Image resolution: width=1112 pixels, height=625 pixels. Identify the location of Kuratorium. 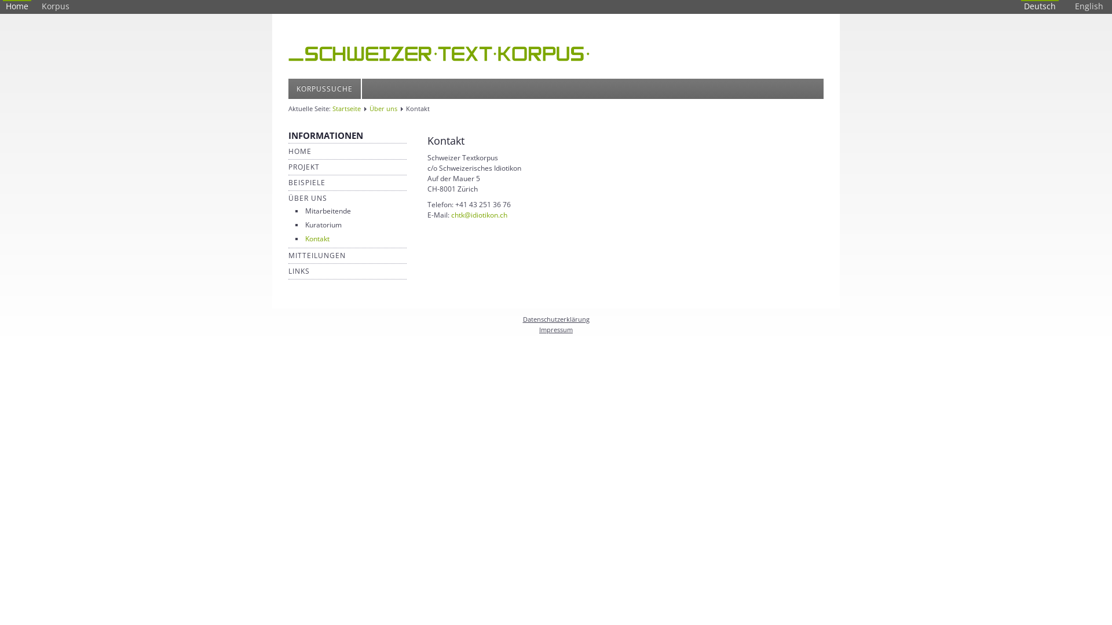
(323, 225).